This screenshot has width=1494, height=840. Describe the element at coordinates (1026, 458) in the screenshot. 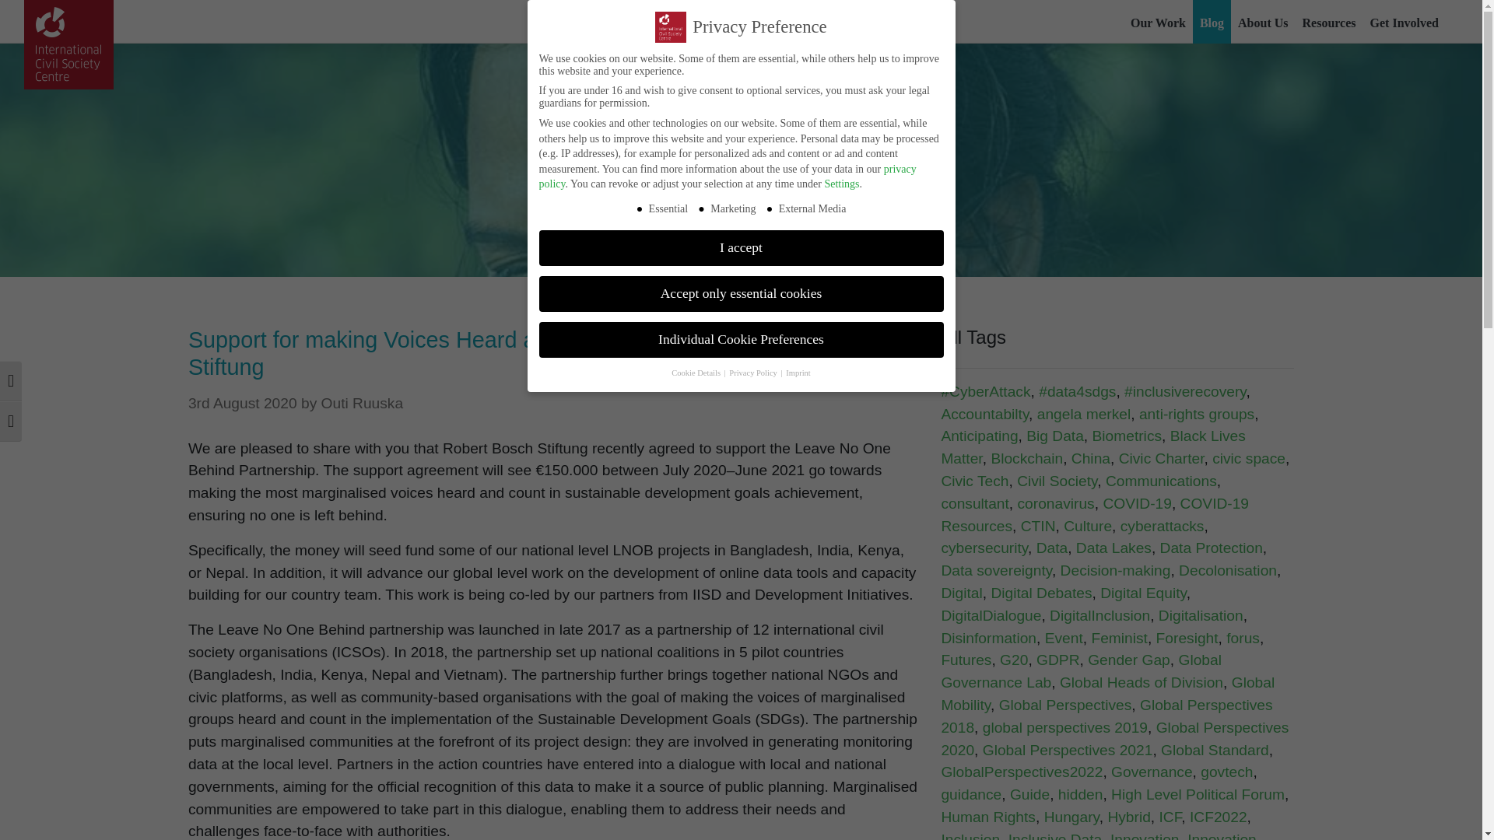

I see `Blockchain` at that location.